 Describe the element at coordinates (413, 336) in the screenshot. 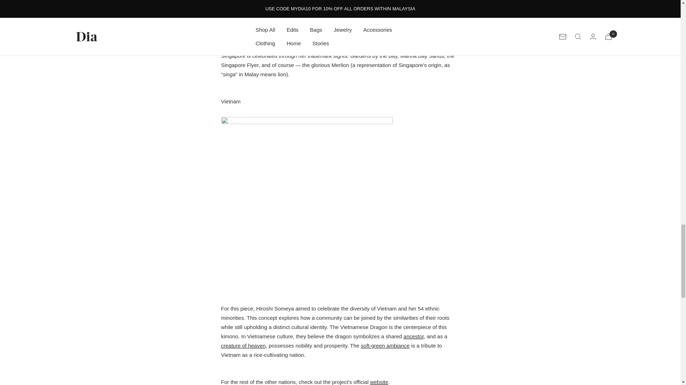

I see `ancestor` at that location.